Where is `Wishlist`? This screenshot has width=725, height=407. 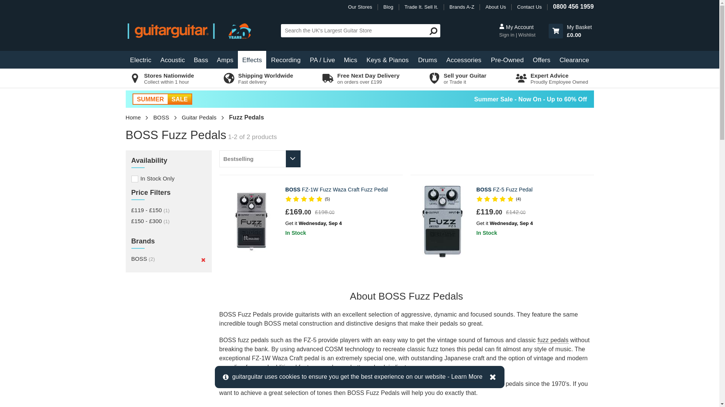
Wishlist is located at coordinates (526, 35).